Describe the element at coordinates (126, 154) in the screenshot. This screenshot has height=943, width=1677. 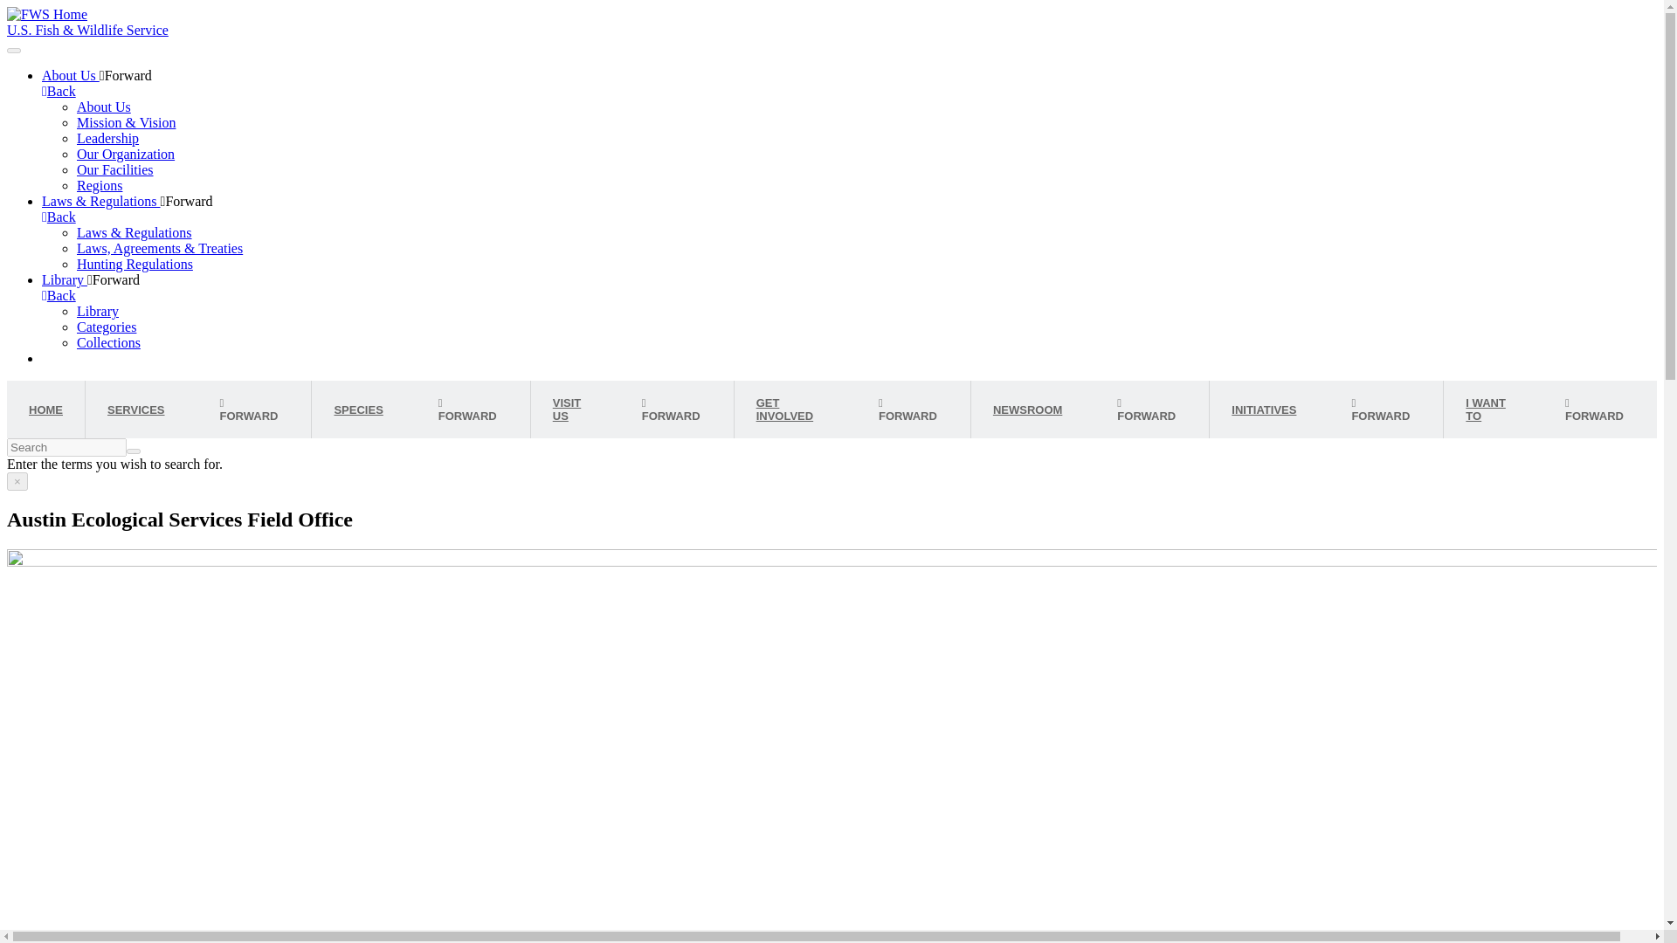
I see `Our Organization` at that location.